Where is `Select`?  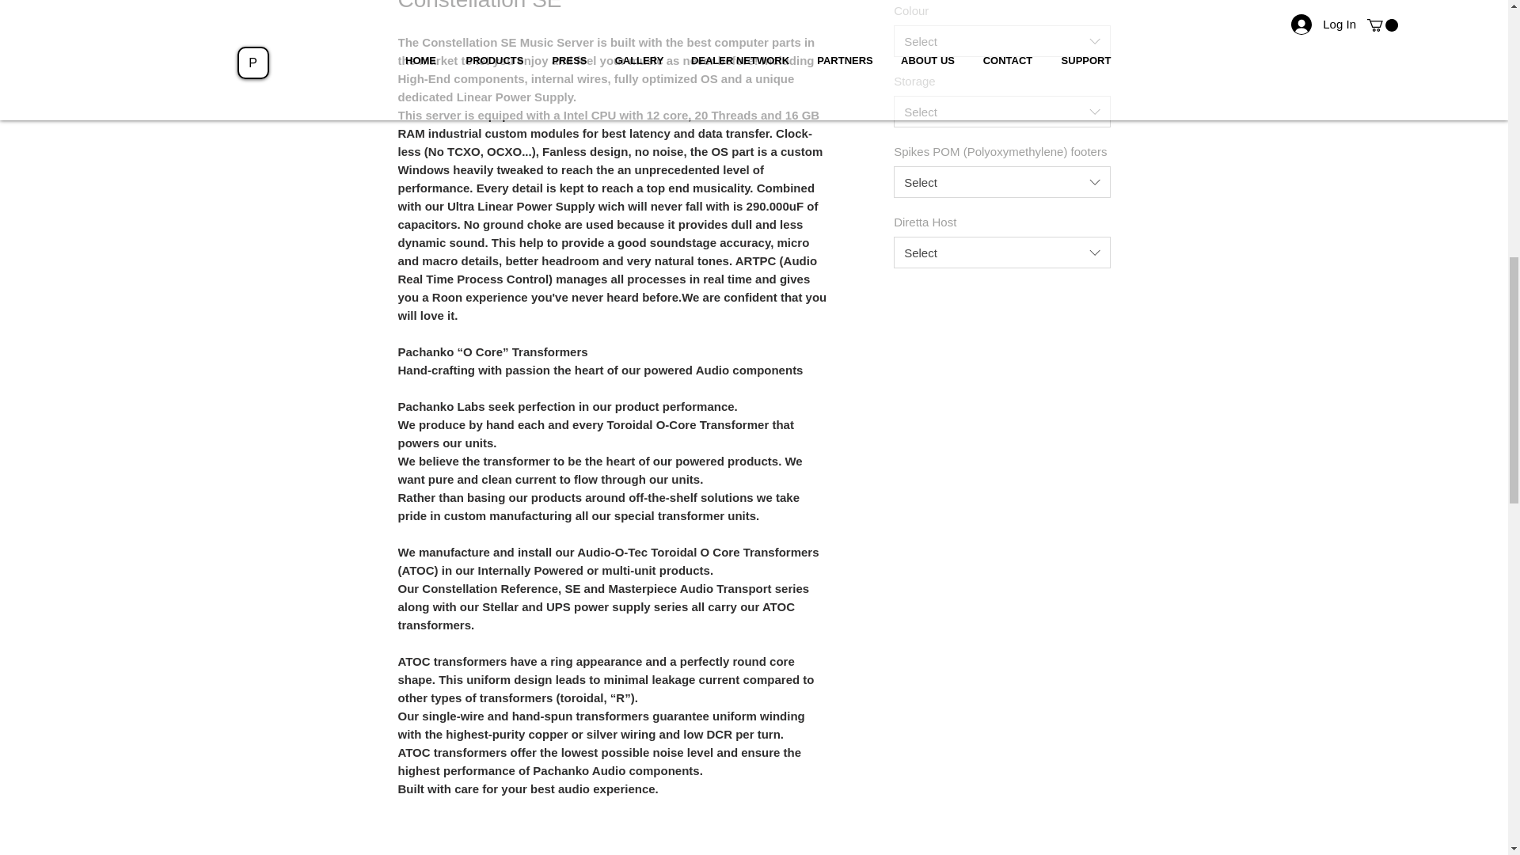 Select is located at coordinates (1001, 253).